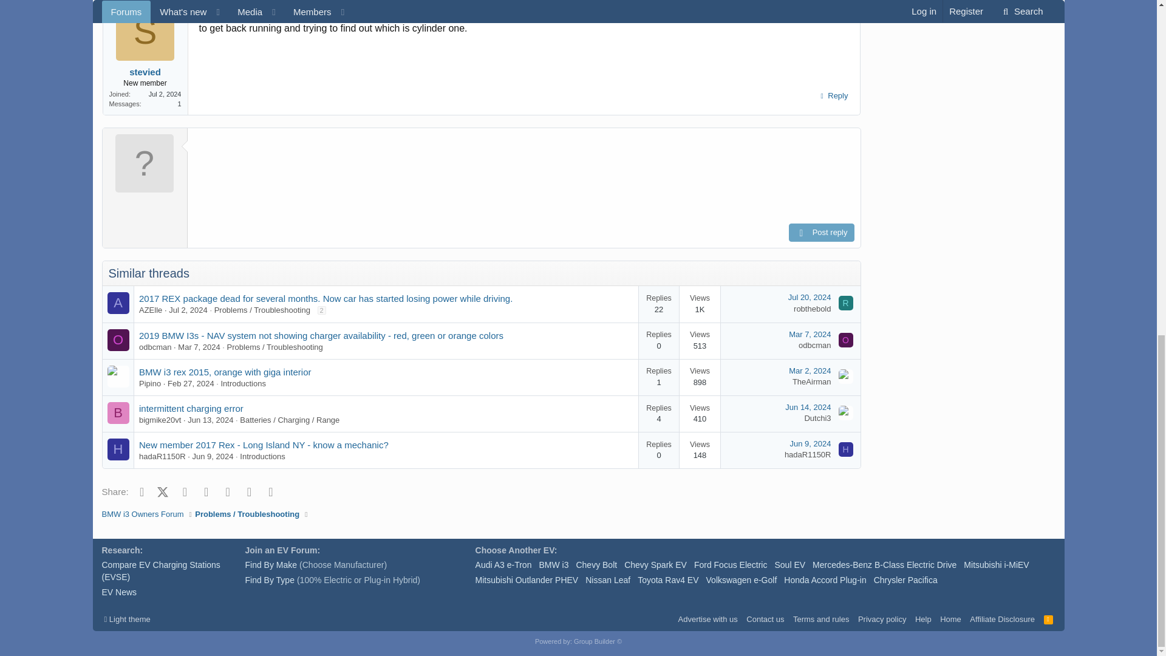  I want to click on Mar 7, 2024 at 5:46 PM, so click(810, 334).